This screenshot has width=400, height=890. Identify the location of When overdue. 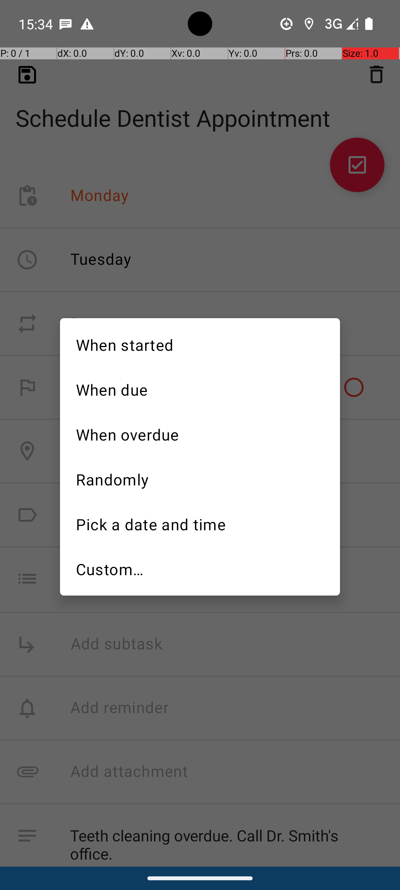
(200, 434).